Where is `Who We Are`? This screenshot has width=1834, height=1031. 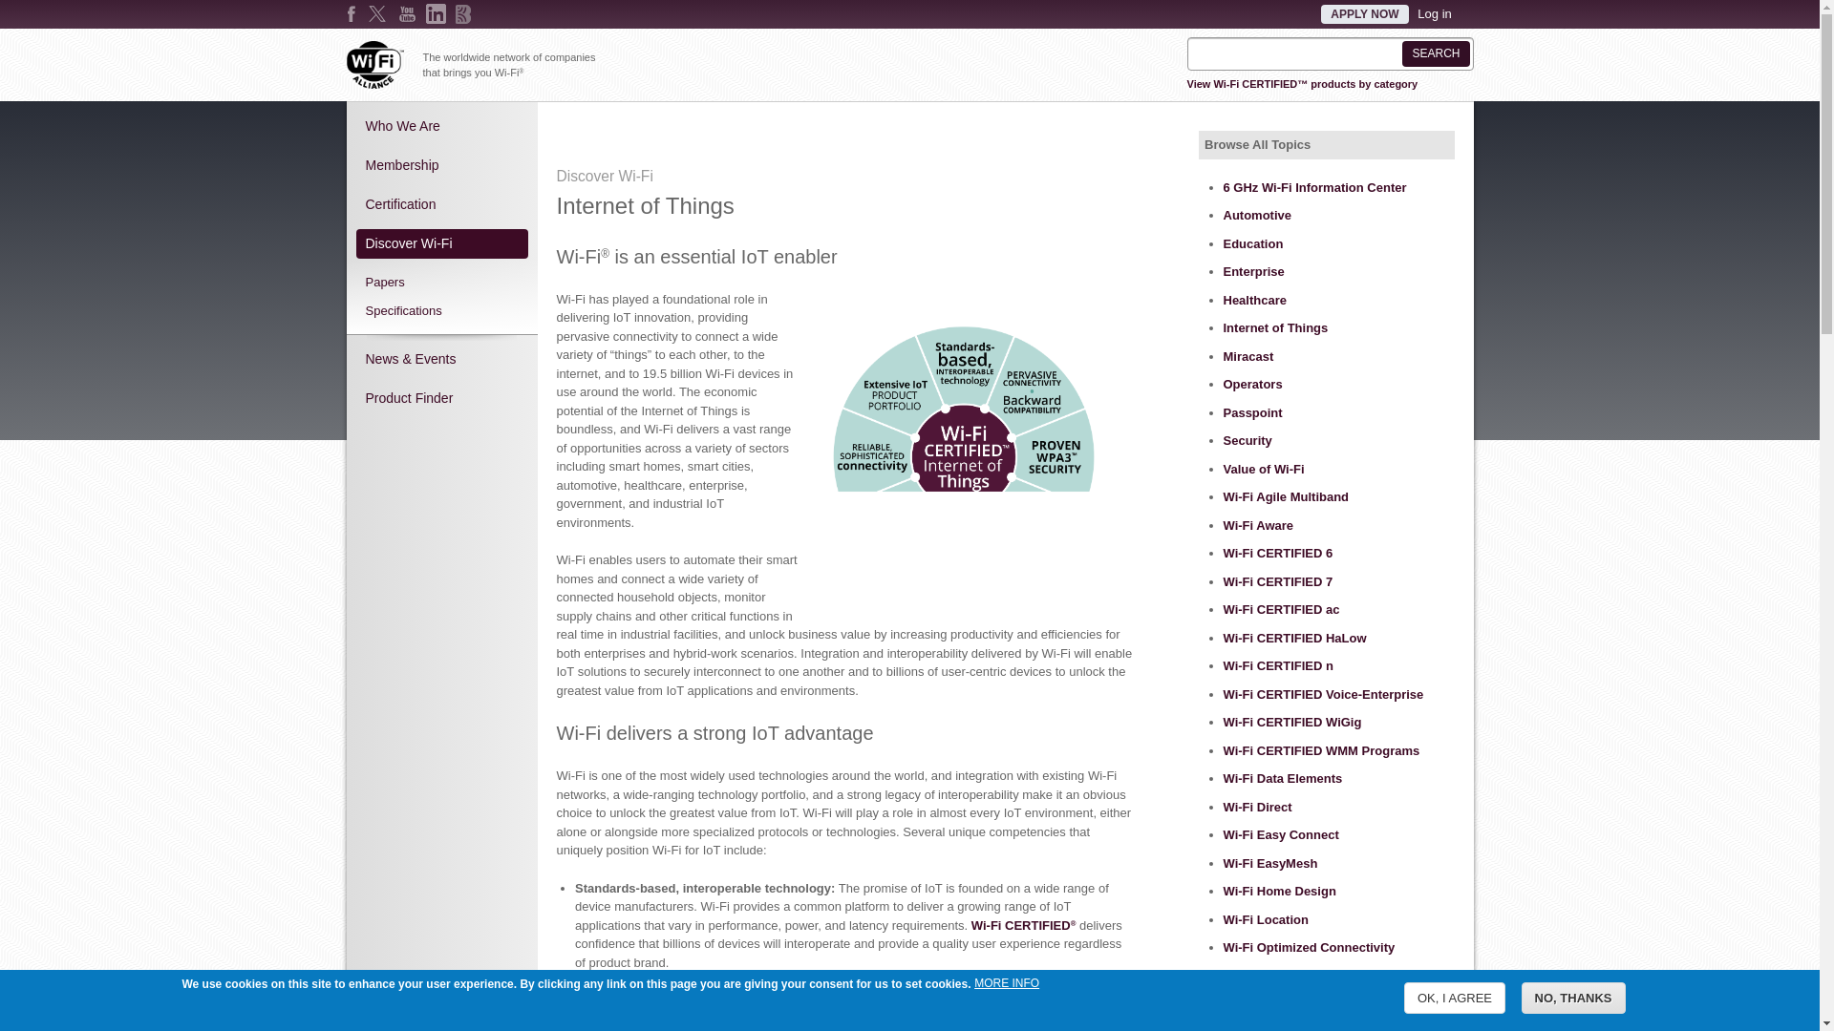
Who We Are is located at coordinates (441, 126).